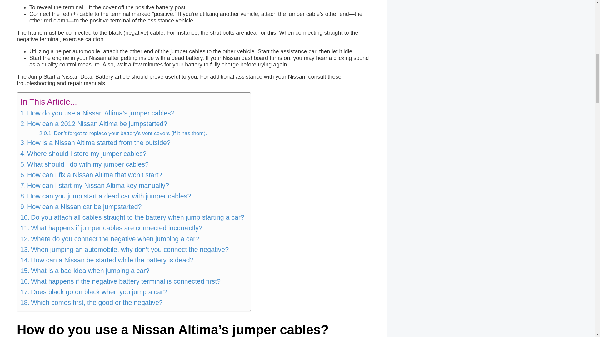 The height and width of the screenshot is (337, 600). Describe the element at coordinates (93, 292) in the screenshot. I see `Does black go on black when you jump a car?` at that location.